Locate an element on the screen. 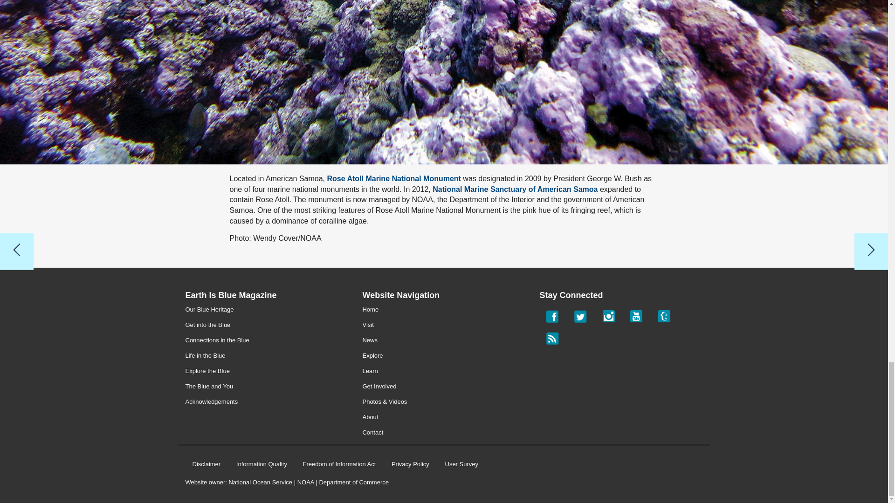 The width and height of the screenshot is (895, 503). Explore the Blue is located at coordinates (207, 371).